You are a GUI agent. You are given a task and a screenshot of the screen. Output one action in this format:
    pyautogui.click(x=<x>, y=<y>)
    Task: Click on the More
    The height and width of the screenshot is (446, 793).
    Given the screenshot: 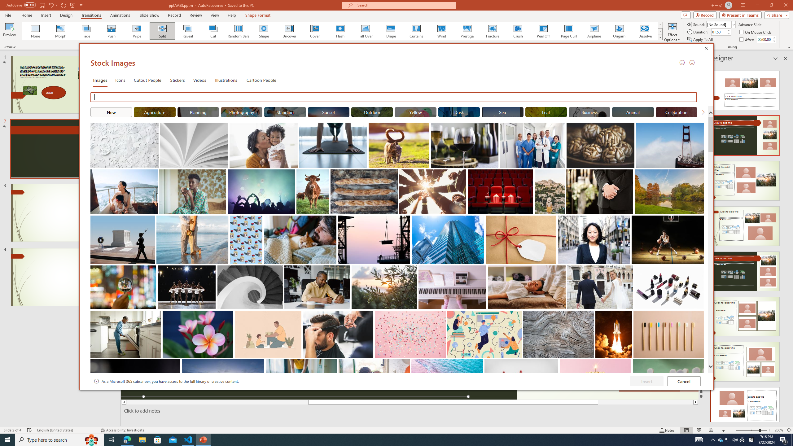 What is the action you would take?
    pyautogui.click(x=774, y=37)
    